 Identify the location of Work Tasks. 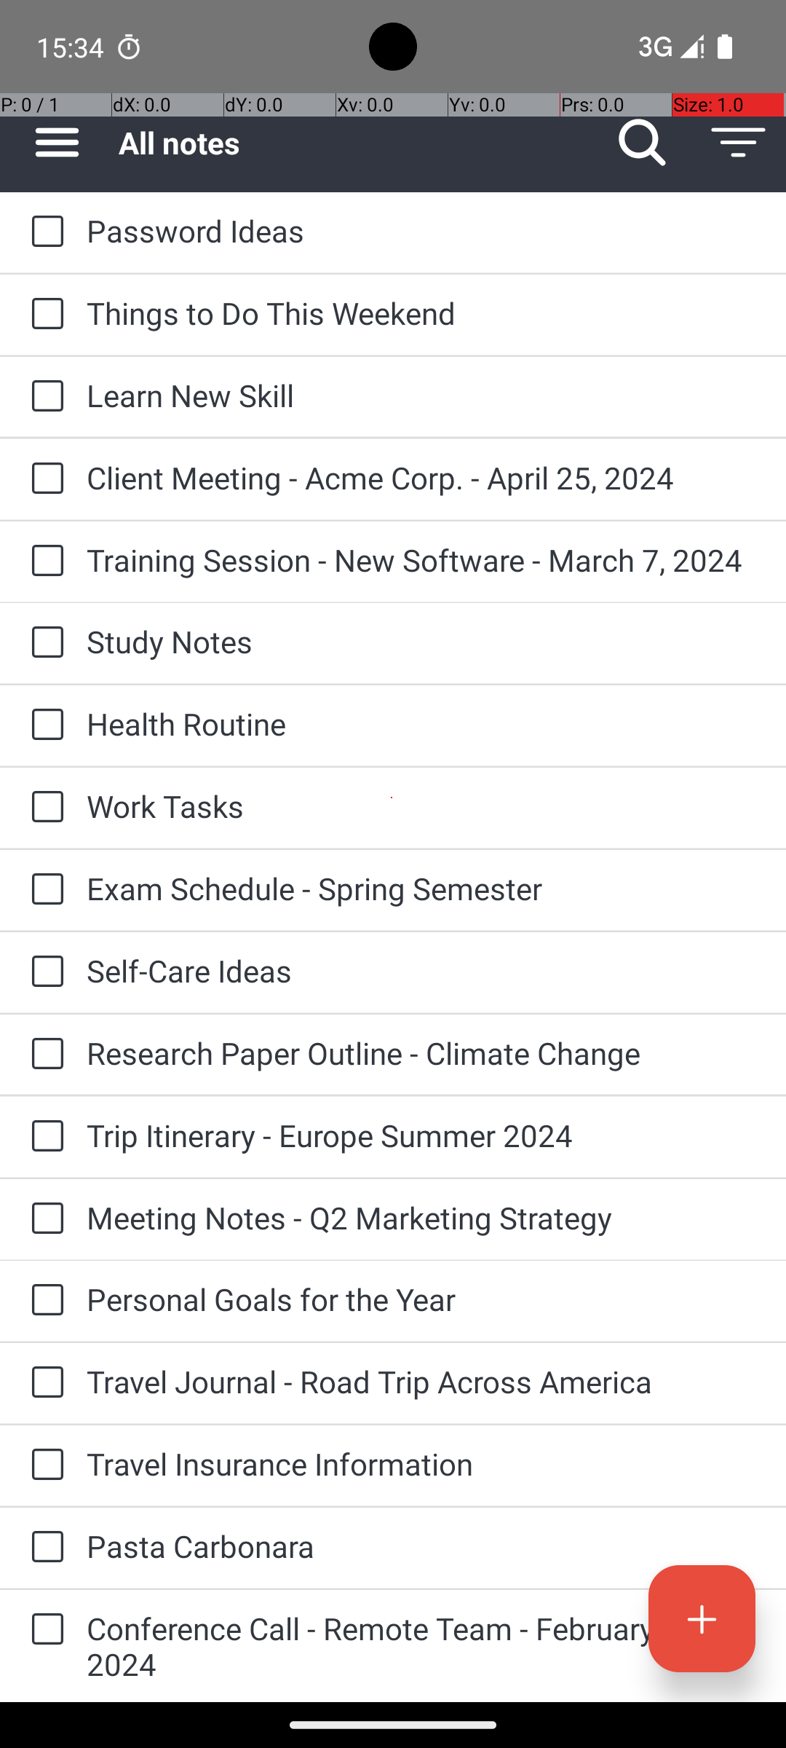
(422, 806).